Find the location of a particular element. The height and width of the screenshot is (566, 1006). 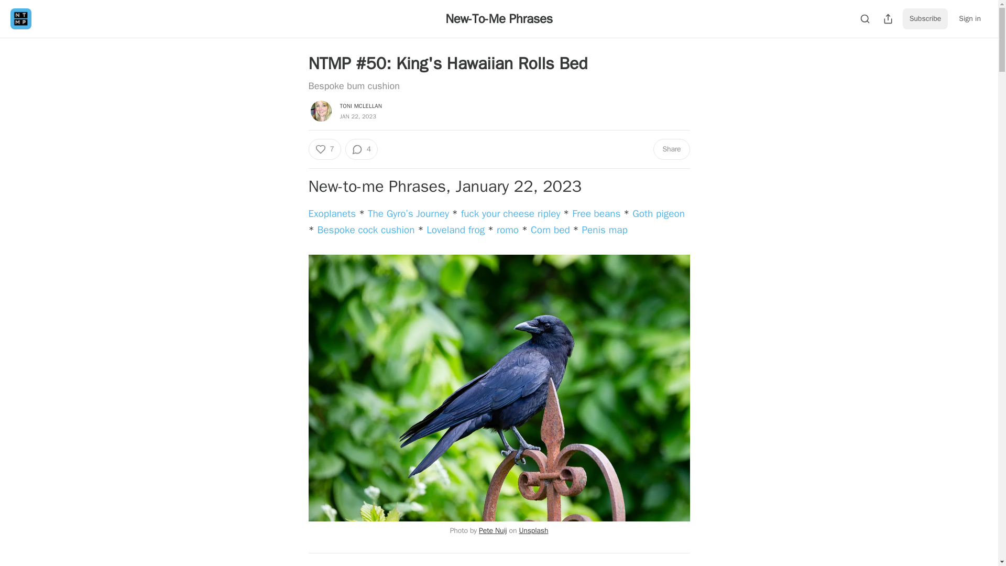

7 is located at coordinates (324, 149).